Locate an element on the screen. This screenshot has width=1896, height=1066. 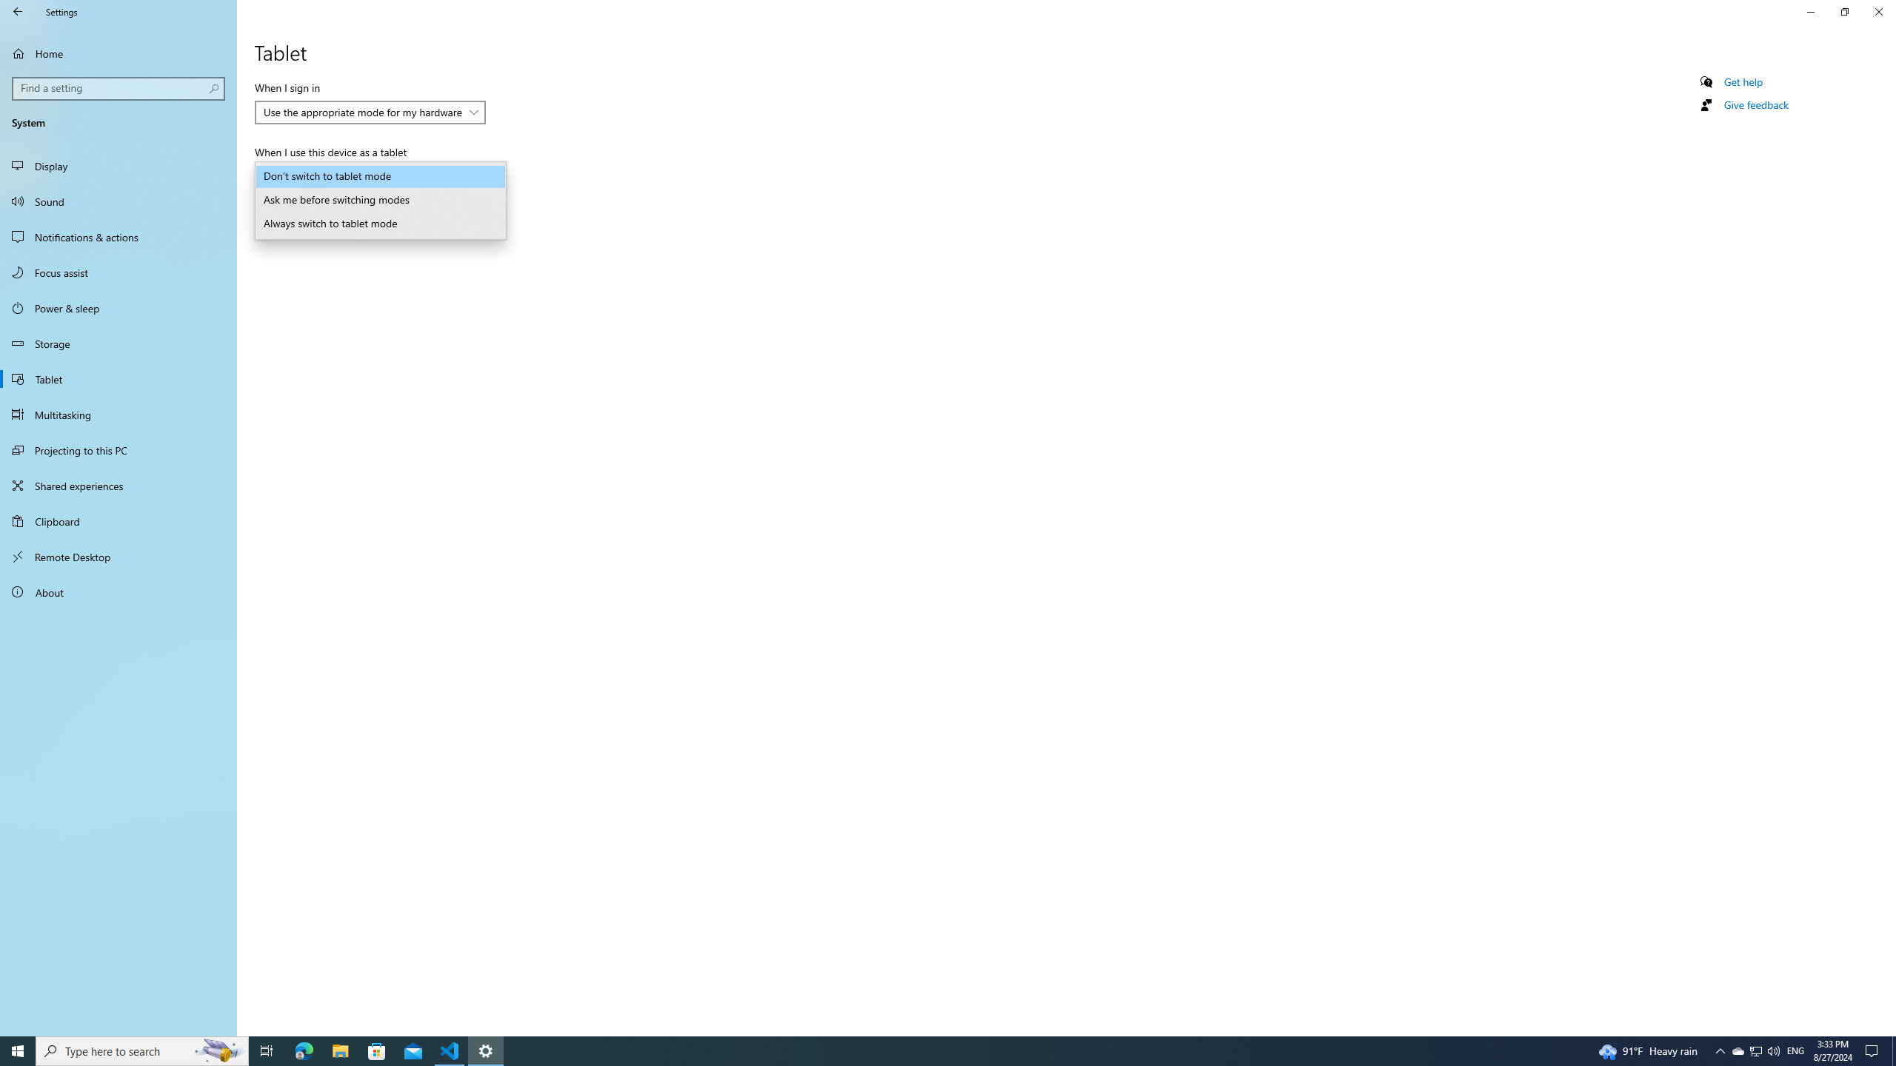
Notifications & actions is located at coordinates (118, 237).